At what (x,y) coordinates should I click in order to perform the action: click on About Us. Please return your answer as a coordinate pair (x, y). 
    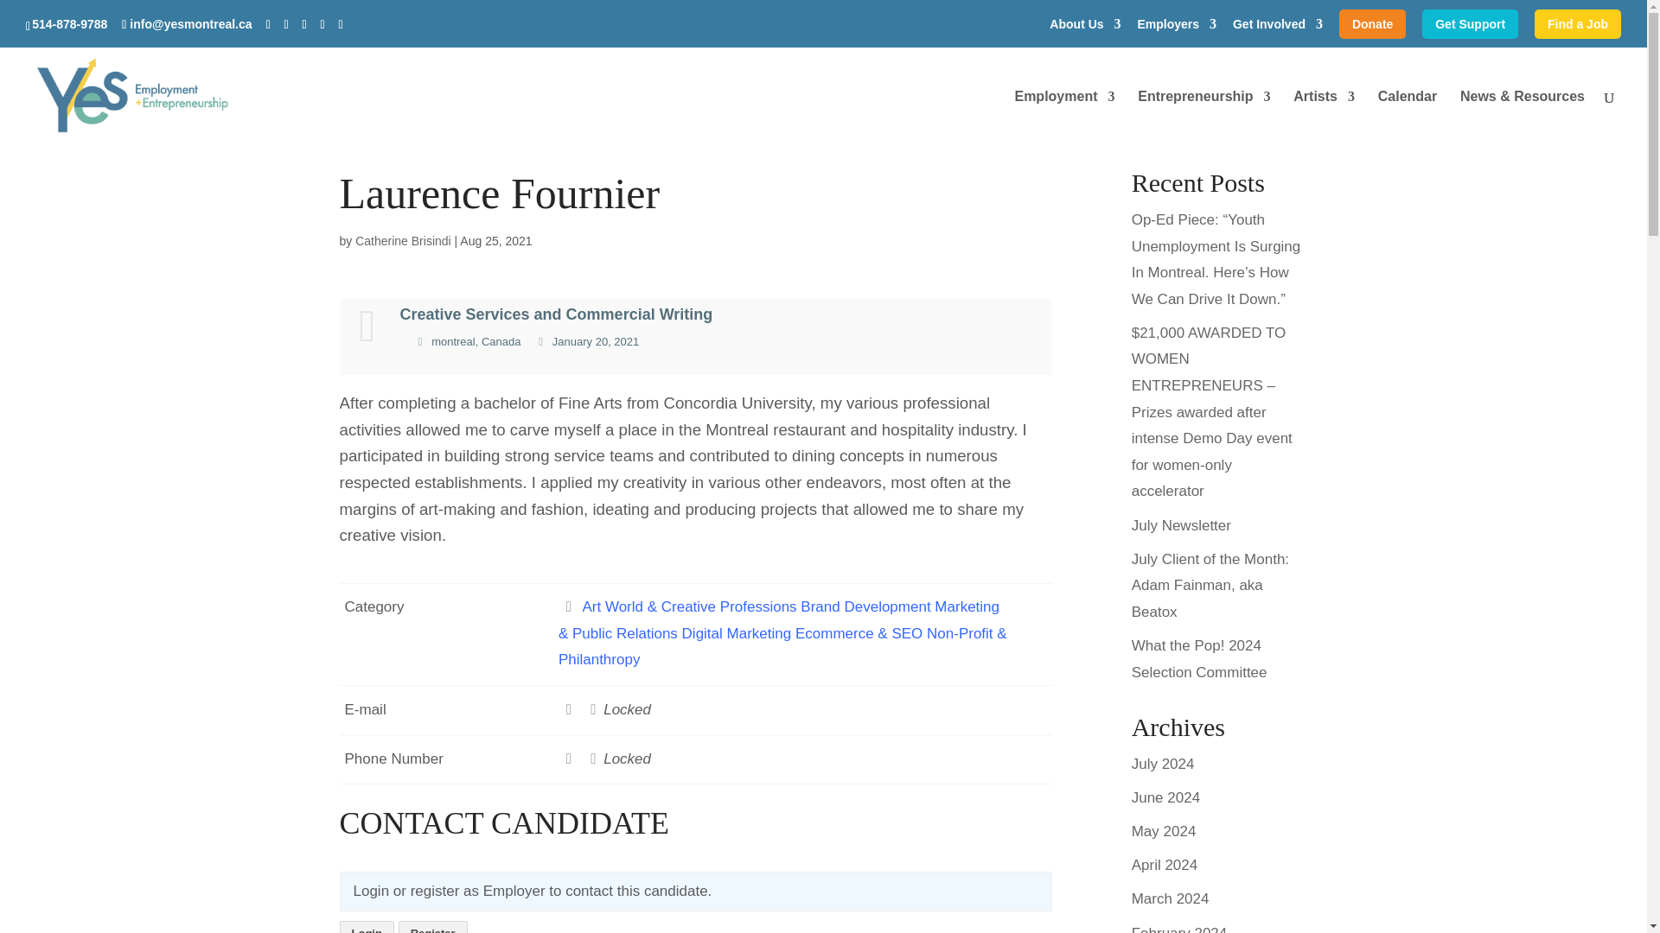
    Looking at the image, I should click on (1084, 28).